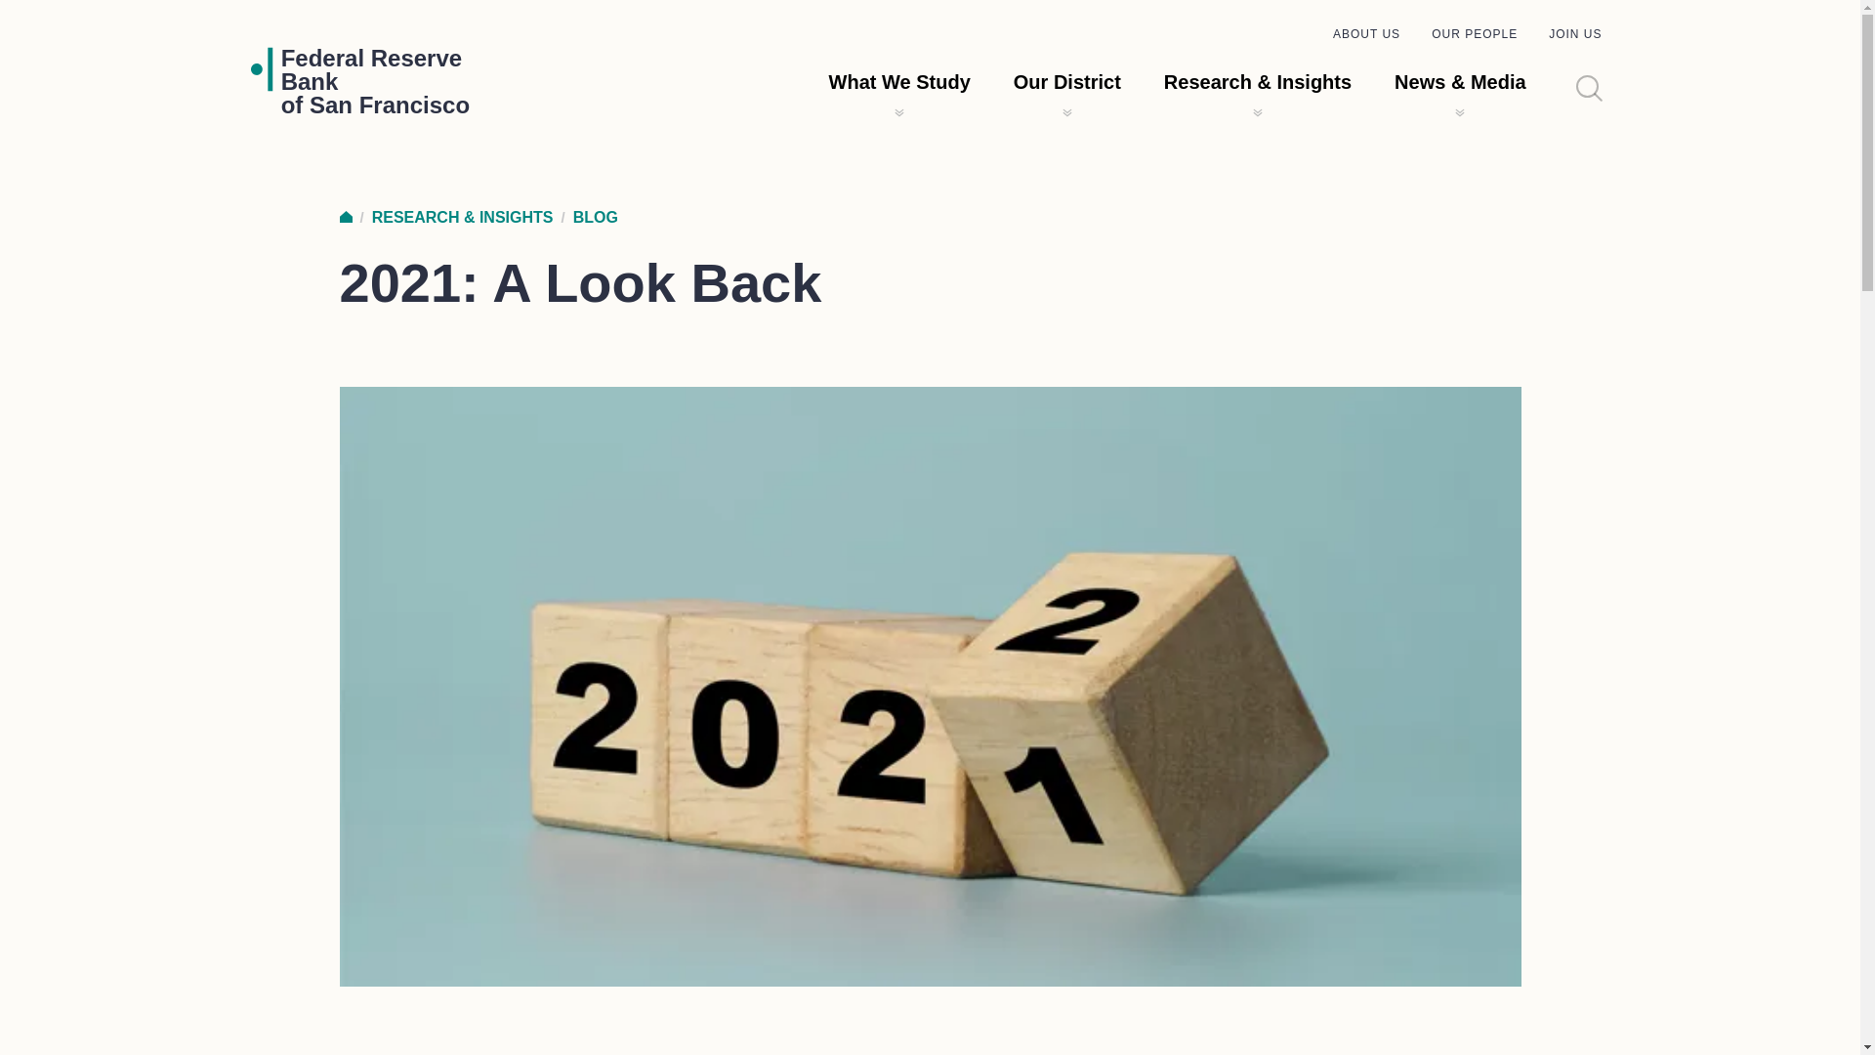 This screenshot has width=1875, height=1055. What do you see at coordinates (1574, 34) in the screenshot?
I see `HOME` at bounding box center [1574, 34].